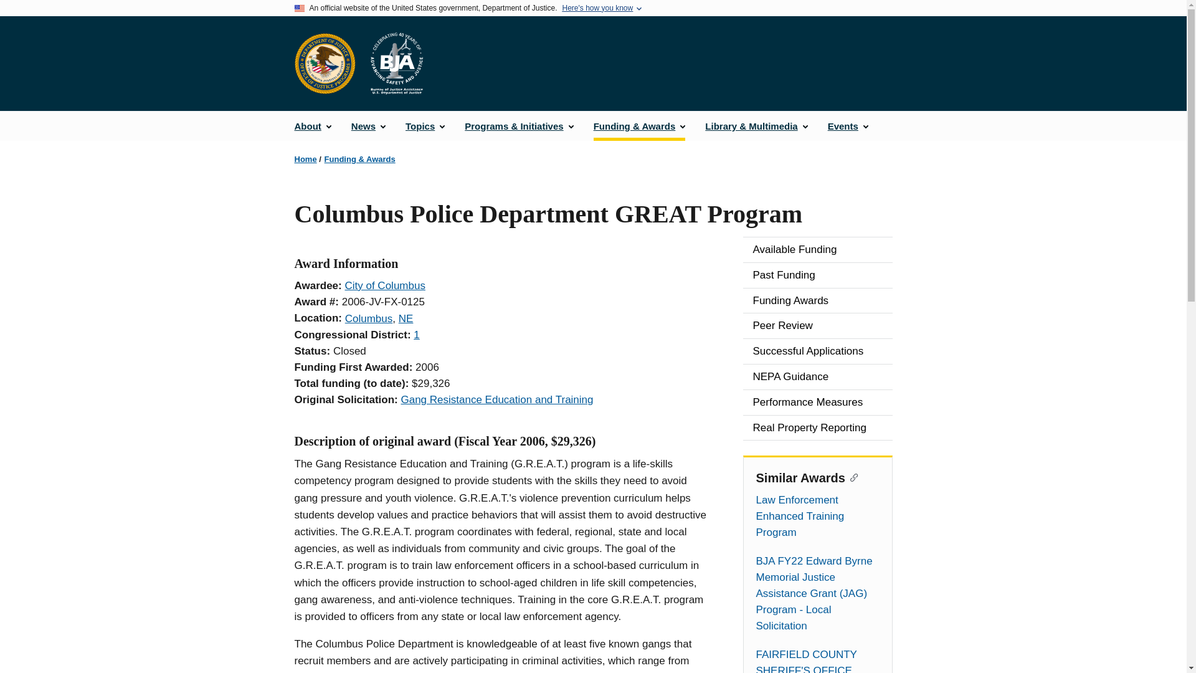 This screenshot has width=1196, height=673. Describe the element at coordinates (852, 476) in the screenshot. I see `Copy link to section: Similar Awards` at that location.